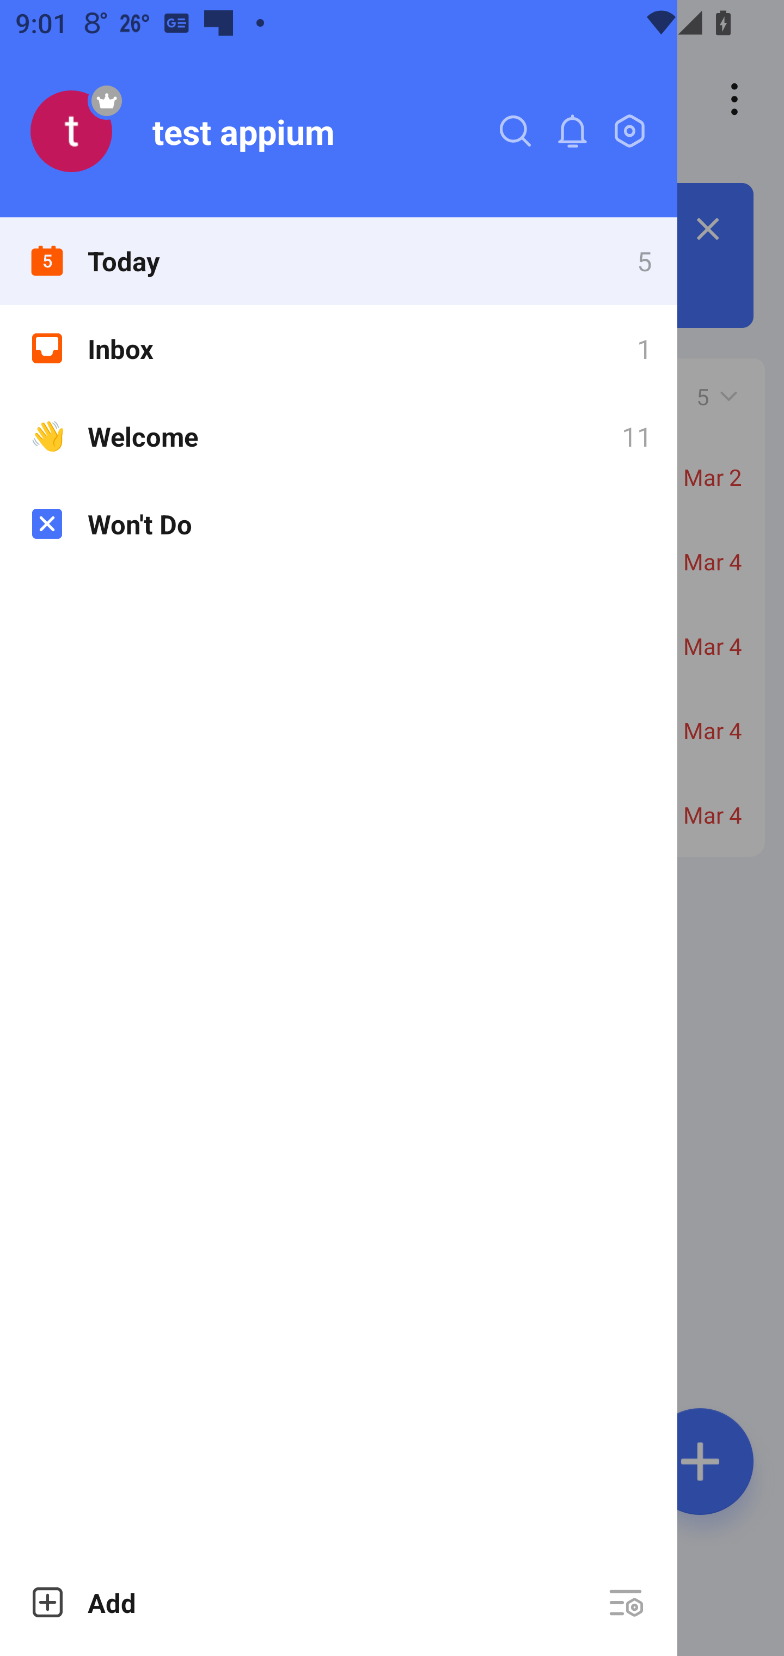  What do you see at coordinates (83, 1603) in the screenshot?
I see `Add` at bounding box center [83, 1603].